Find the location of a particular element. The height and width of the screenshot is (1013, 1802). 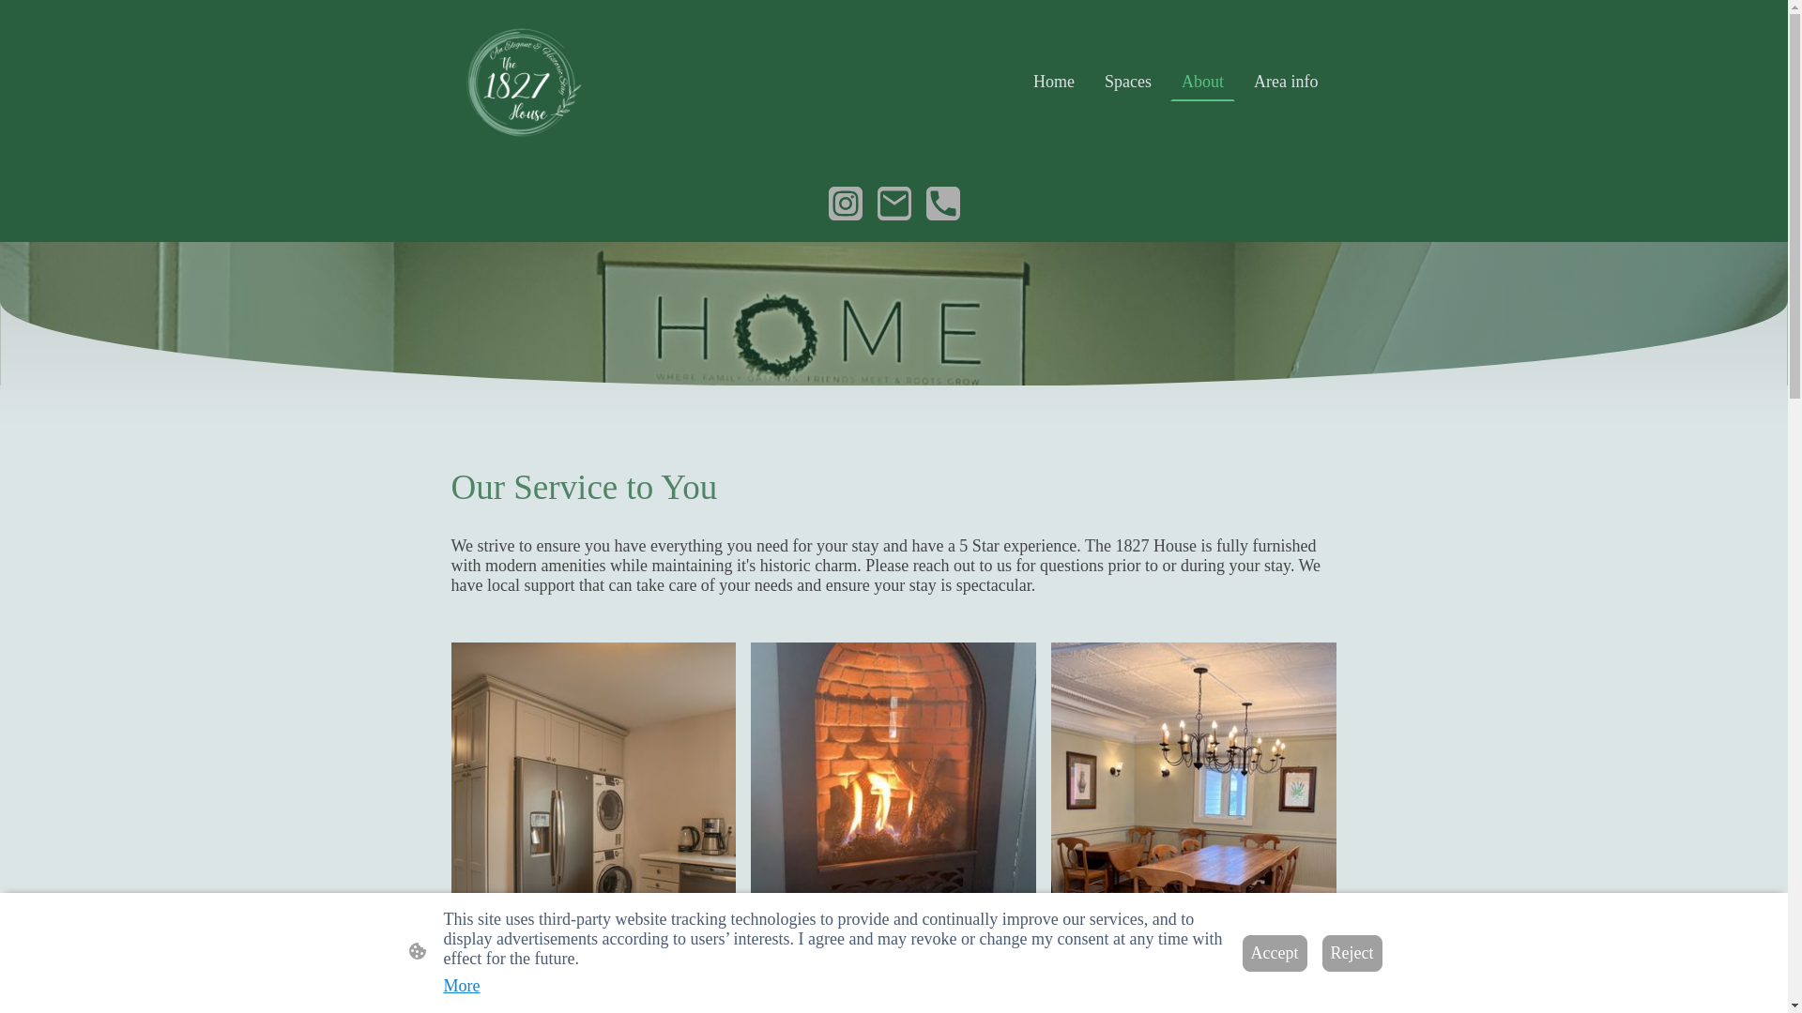

More is located at coordinates (461, 986).